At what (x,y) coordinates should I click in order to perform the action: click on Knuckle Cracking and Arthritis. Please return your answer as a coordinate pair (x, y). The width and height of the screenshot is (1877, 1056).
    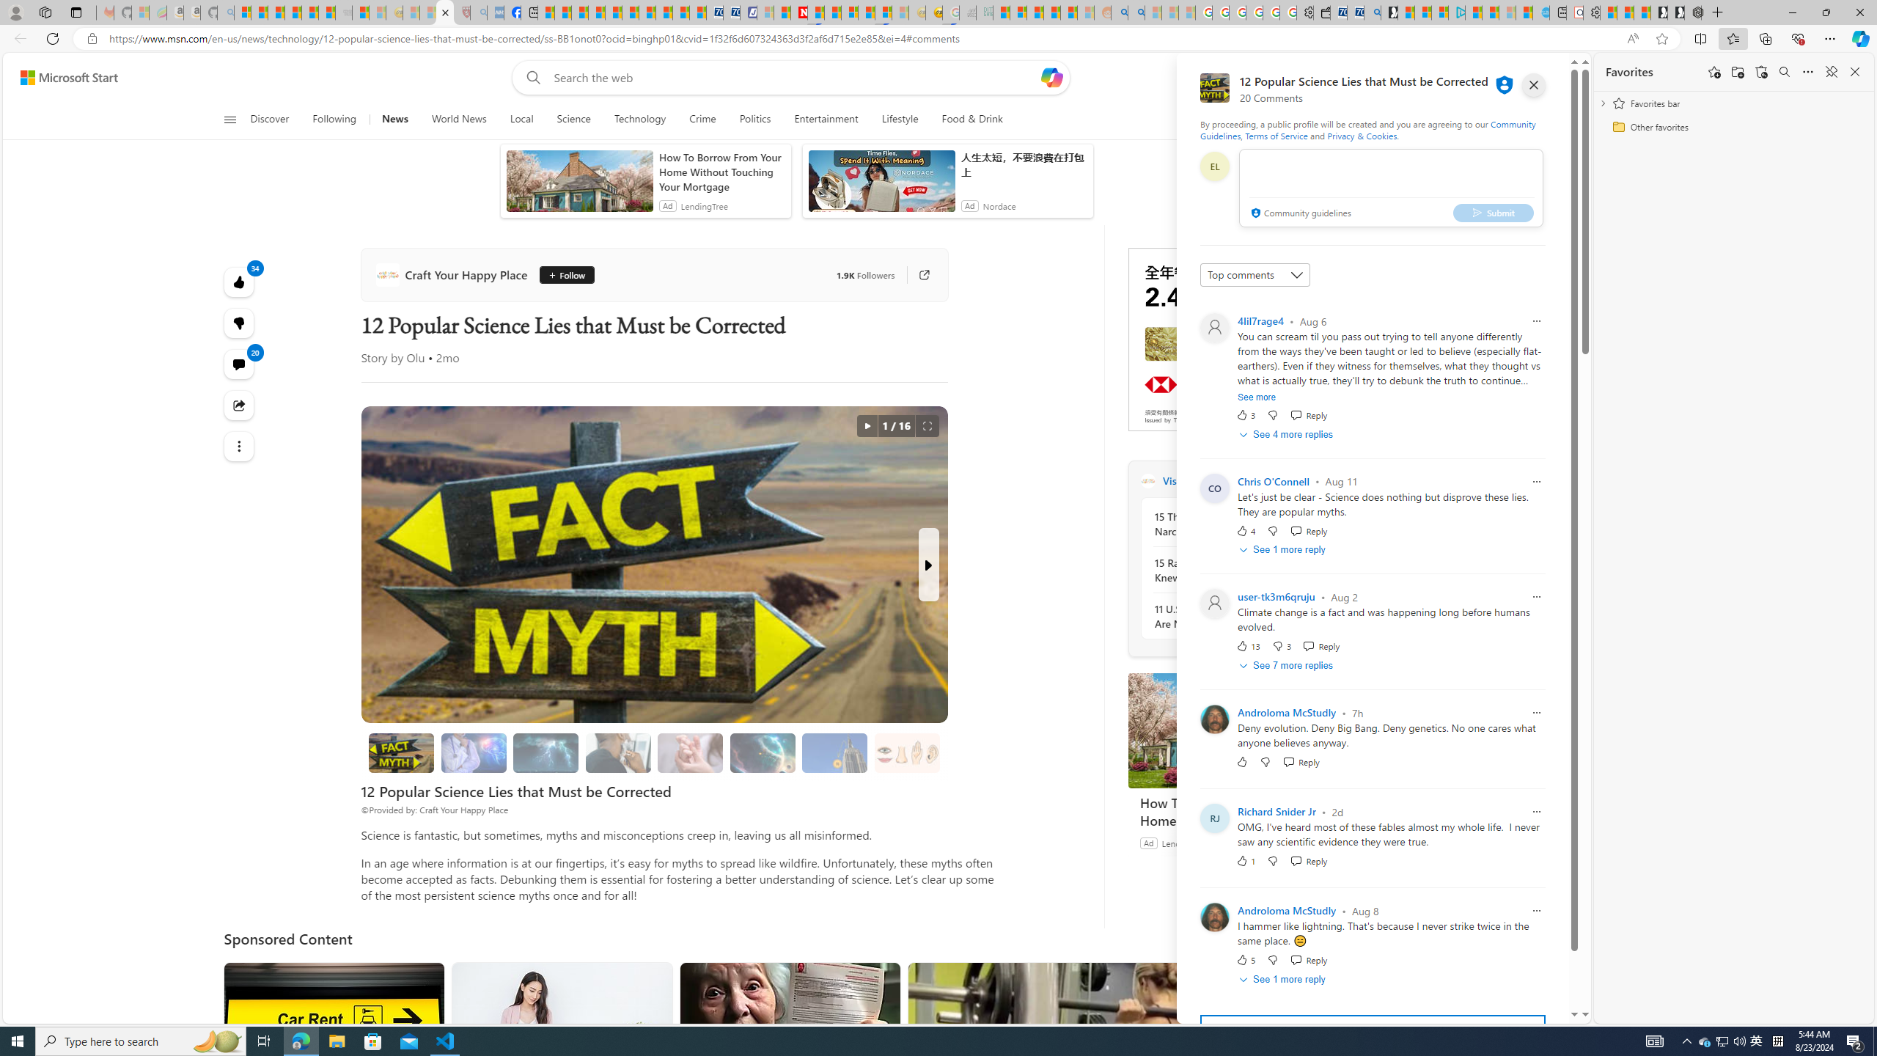
    Looking at the image, I should click on (689, 752).